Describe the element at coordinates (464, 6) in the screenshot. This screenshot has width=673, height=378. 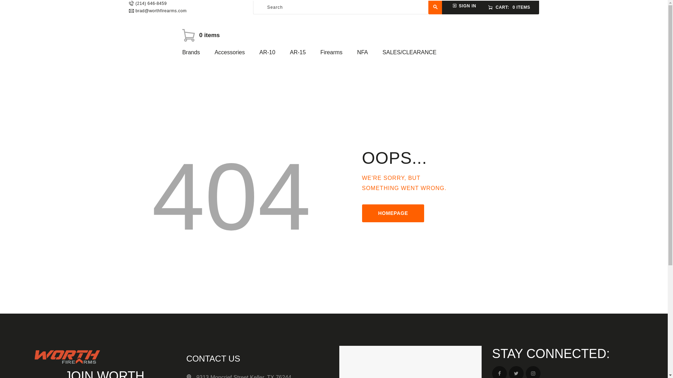
I see `SIGN IN` at that location.